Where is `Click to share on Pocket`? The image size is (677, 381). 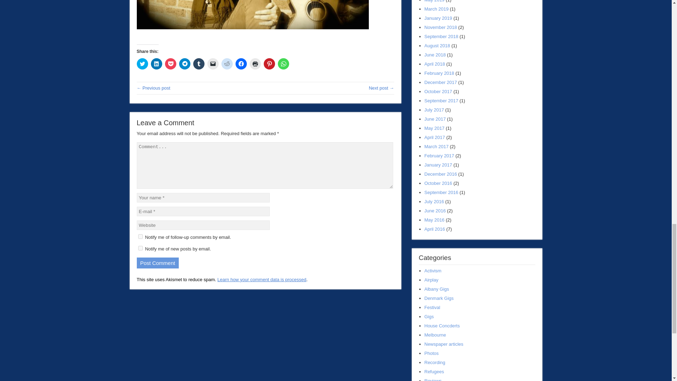 Click to share on Pocket is located at coordinates (171, 64).